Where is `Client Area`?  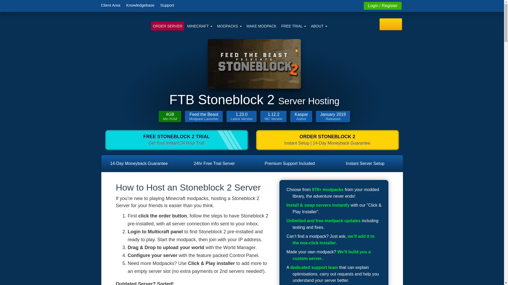 Client Area is located at coordinates (110, 5).